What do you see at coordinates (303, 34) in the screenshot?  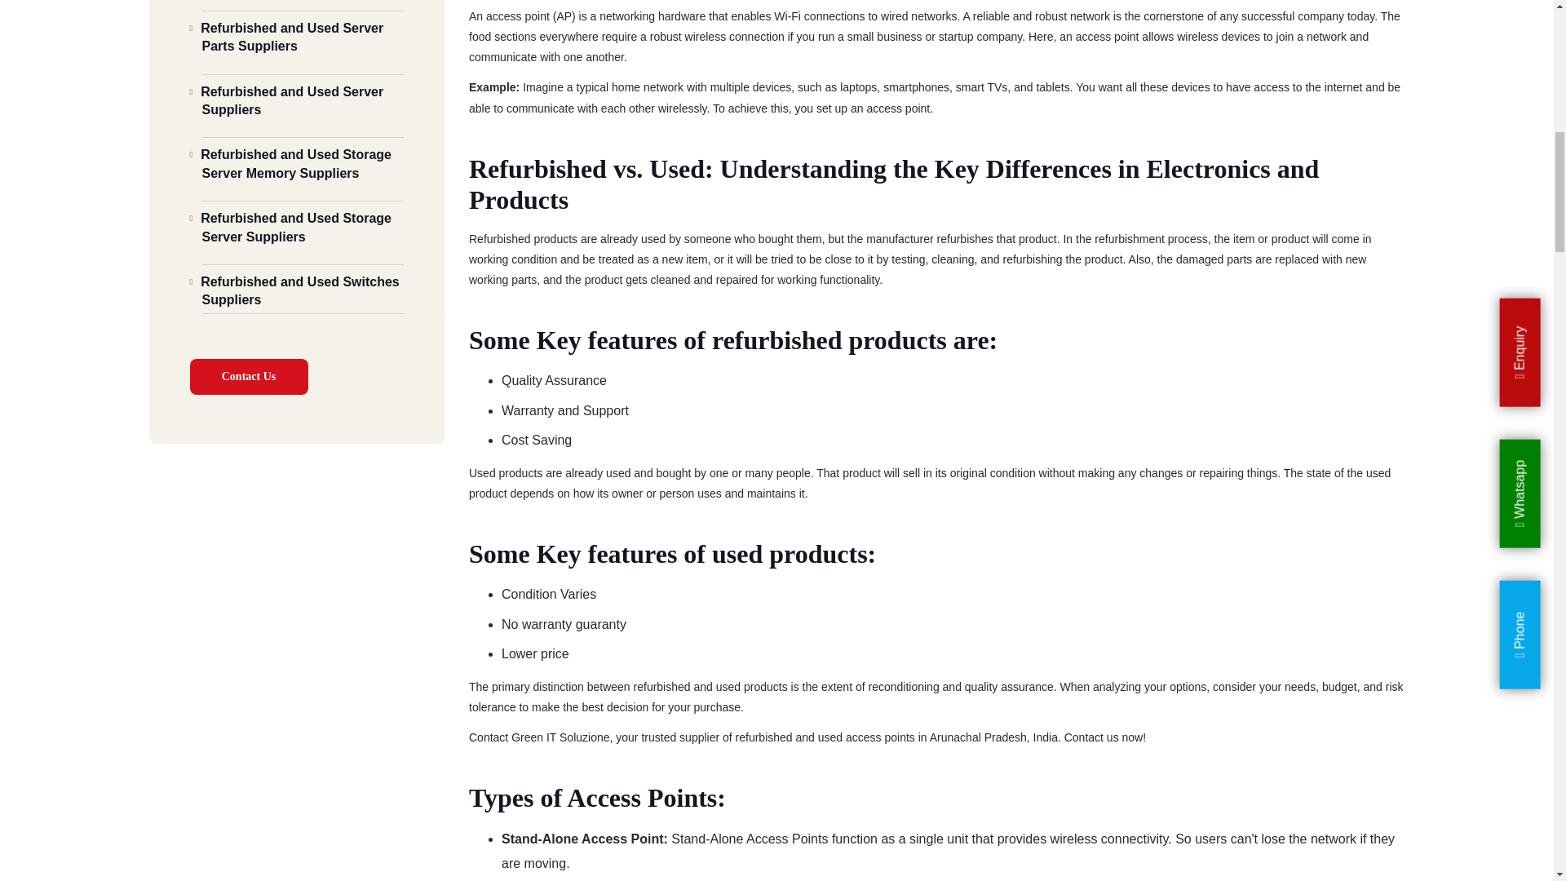 I see `Refurbished and Used Server Parts Suppliers` at bounding box center [303, 34].